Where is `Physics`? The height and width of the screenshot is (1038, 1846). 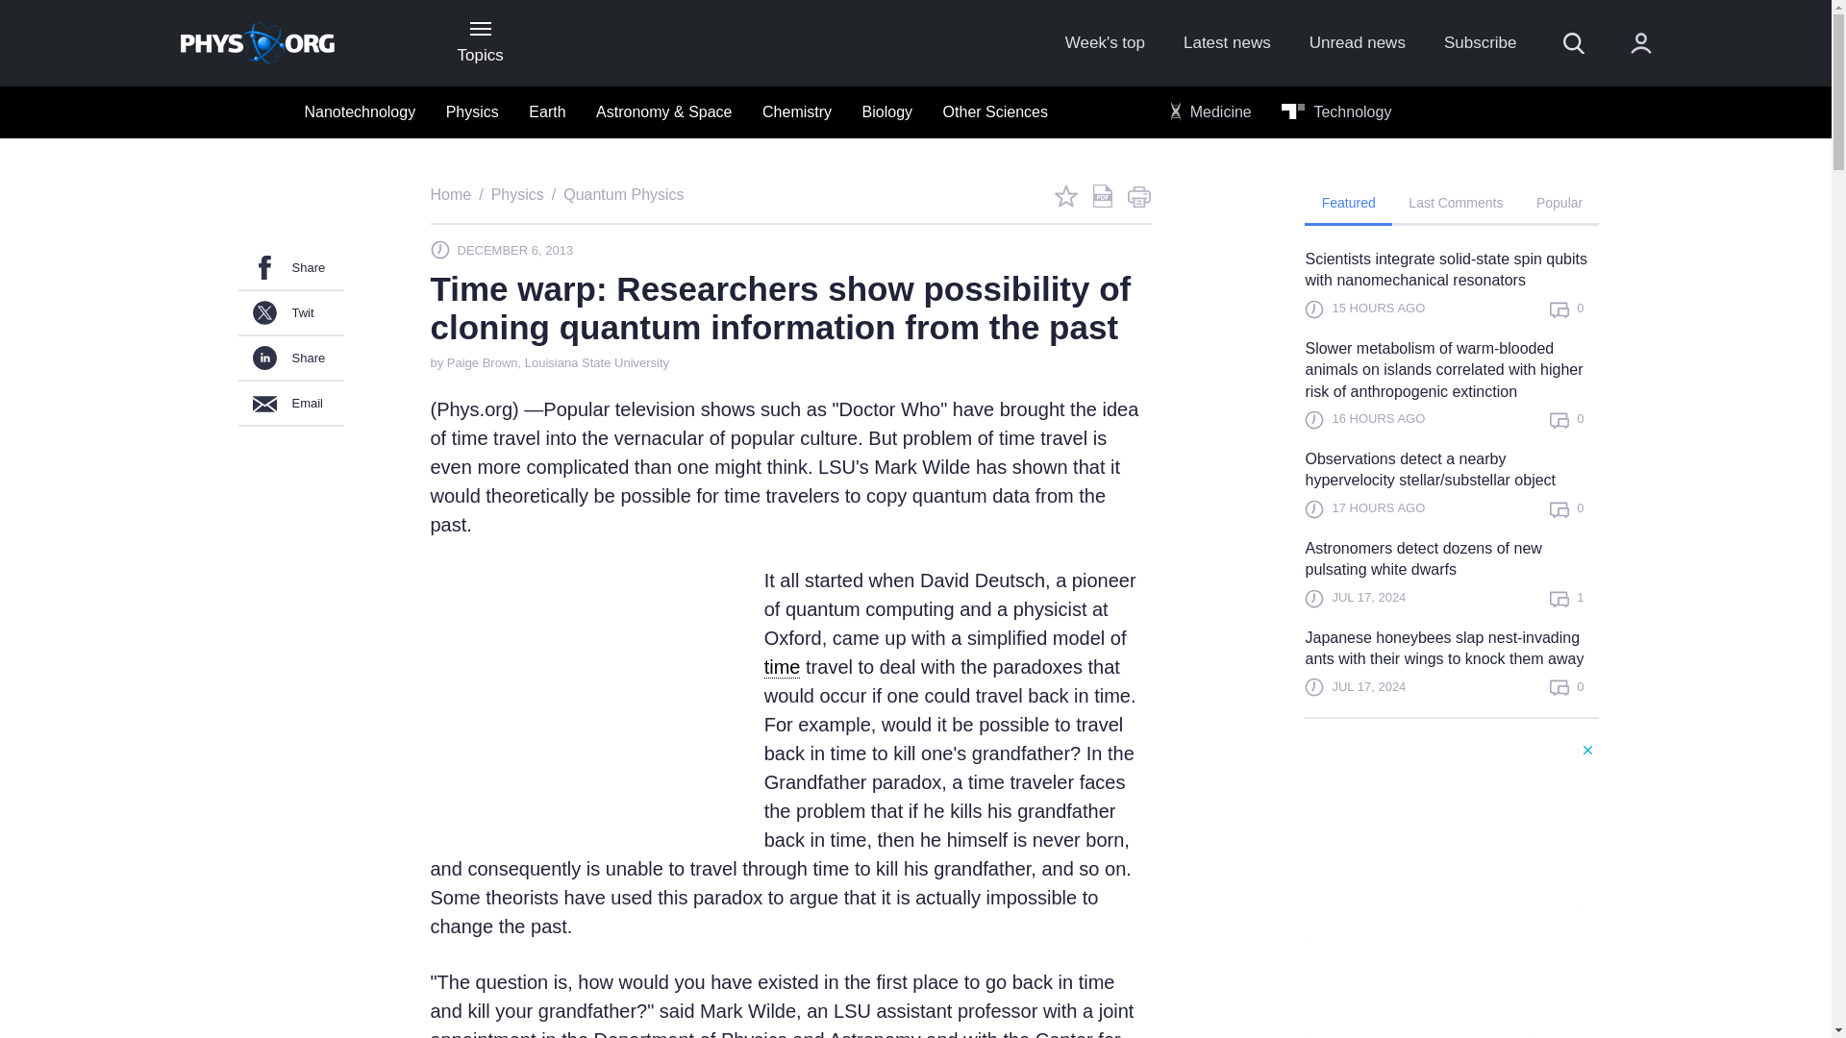 Physics is located at coordinates (472, 112).